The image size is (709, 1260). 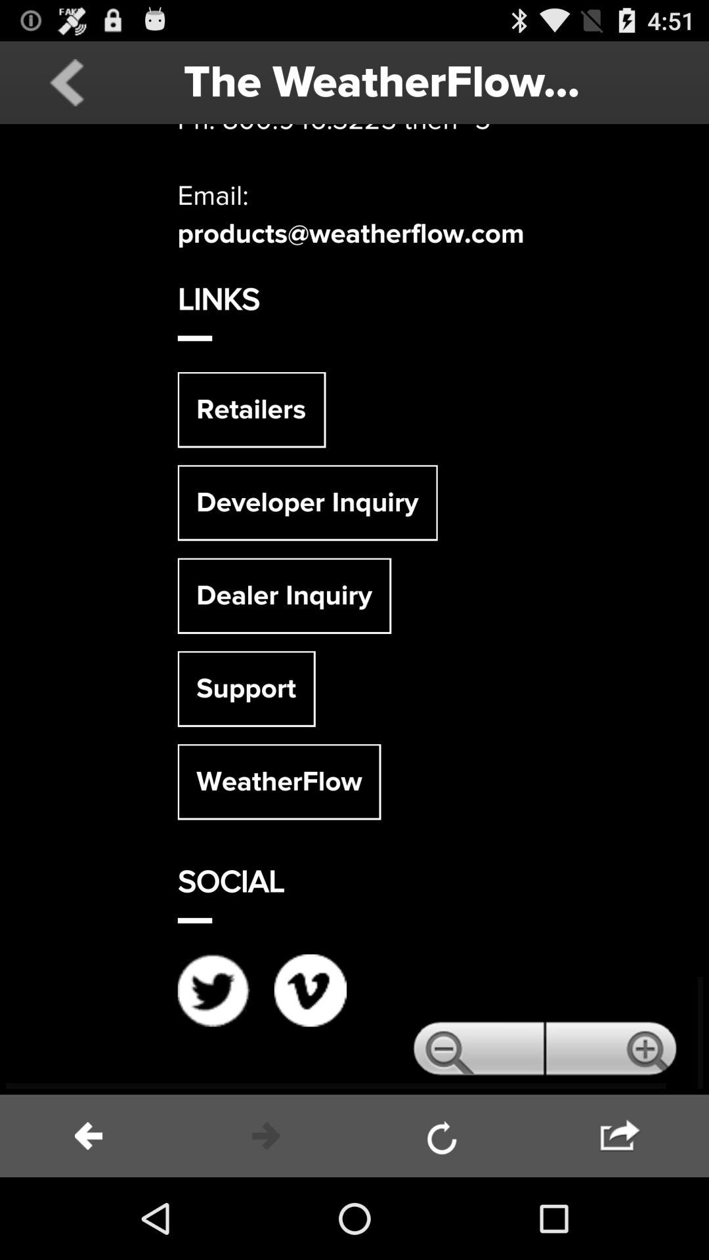 What do you see at coordinates (67, 83) in the screenshot?
I see `back` at bounding box center [67, 83].